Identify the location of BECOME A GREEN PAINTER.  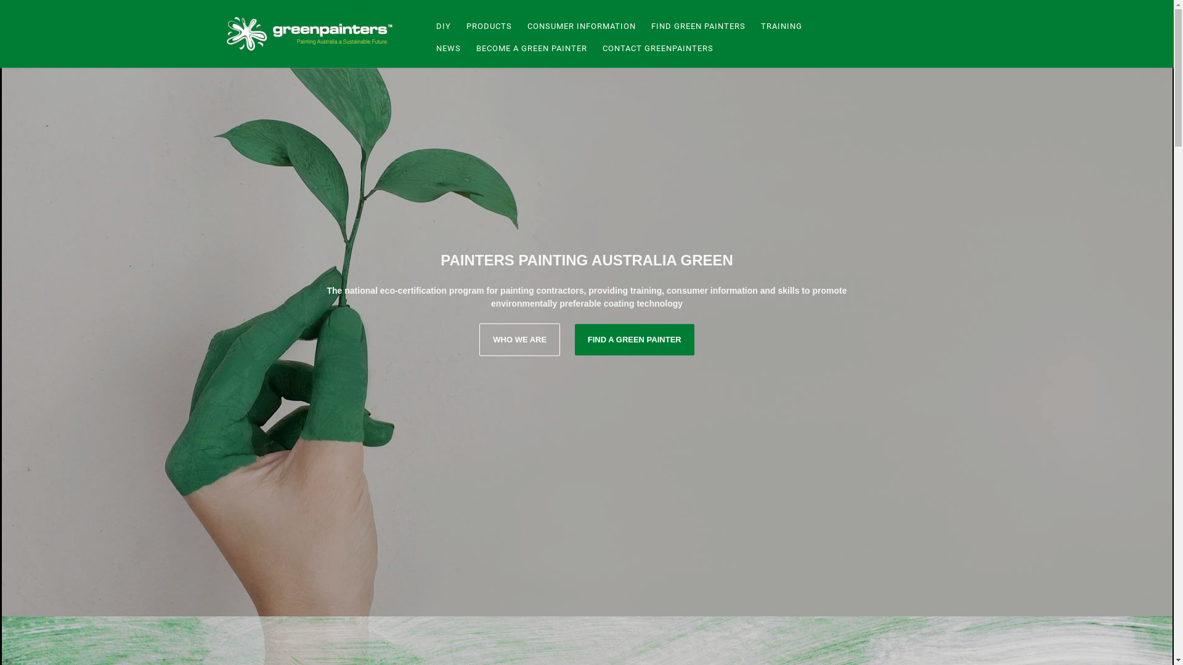
(530, 49).